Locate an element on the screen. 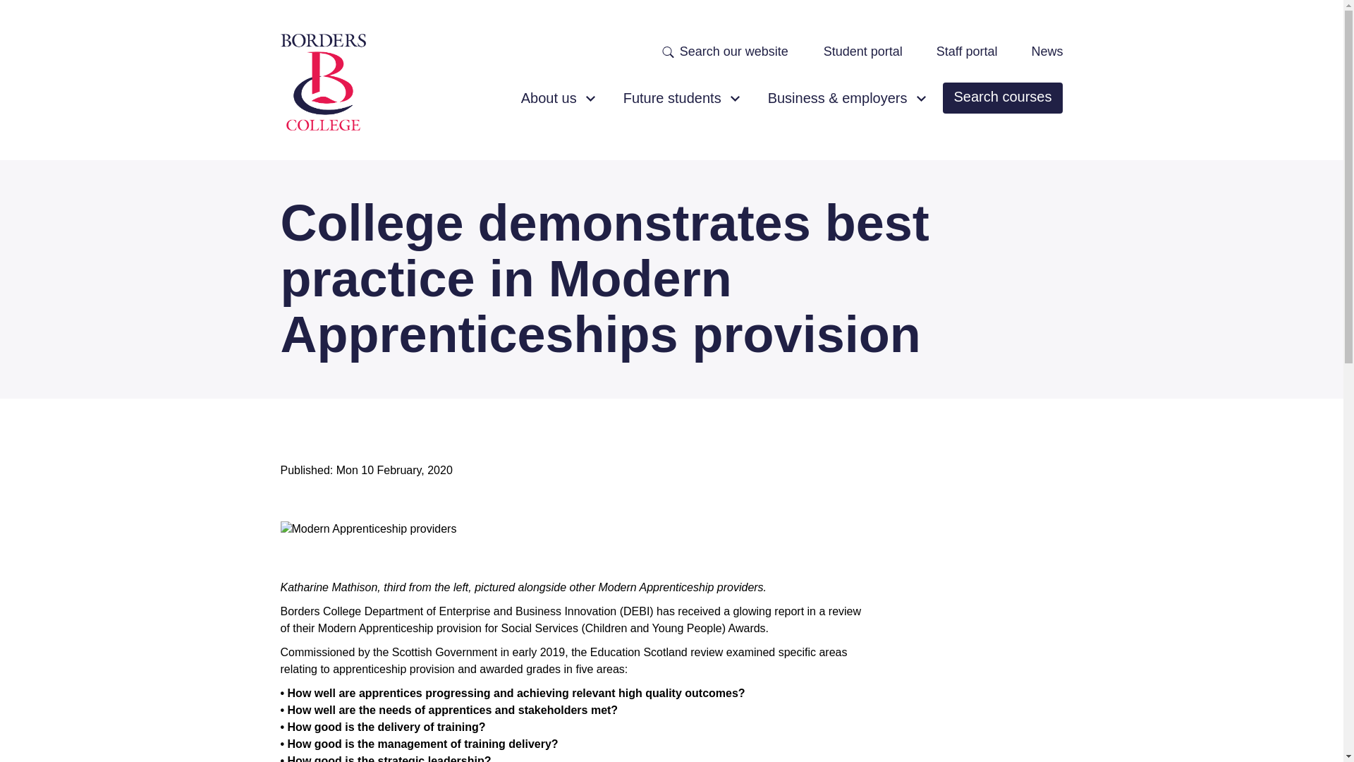 This screenshot has height=762, width=1354. Staff portal is located at coordinates (968, 52).